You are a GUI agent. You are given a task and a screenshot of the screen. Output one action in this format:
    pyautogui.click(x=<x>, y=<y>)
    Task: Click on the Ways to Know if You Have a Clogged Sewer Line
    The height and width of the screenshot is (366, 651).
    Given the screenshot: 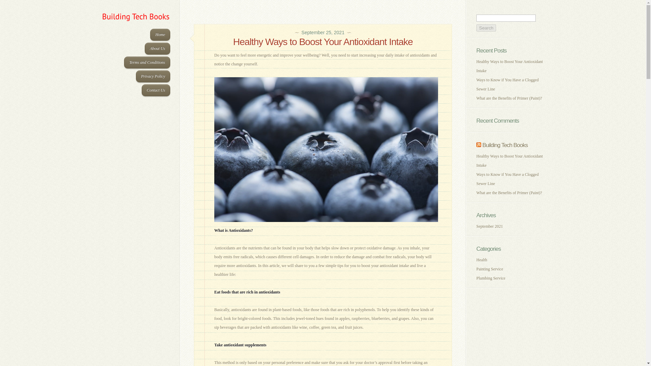 What is the action you would take?
    pyautogui.click(x=508, y=84)
    